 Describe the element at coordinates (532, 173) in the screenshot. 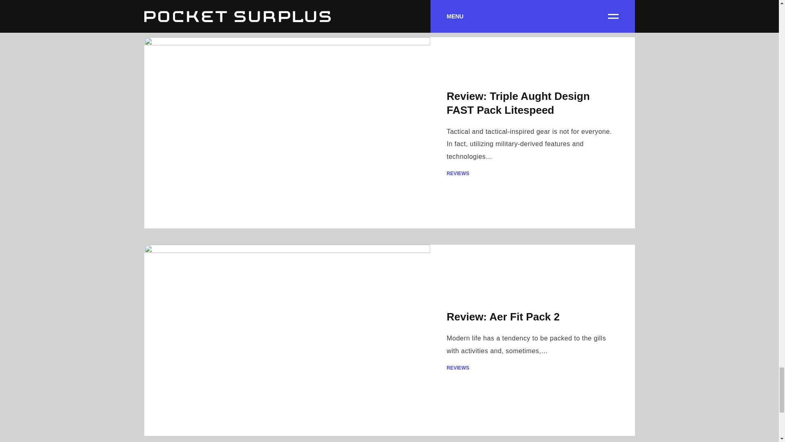

I see `REVIEWS` at that location.